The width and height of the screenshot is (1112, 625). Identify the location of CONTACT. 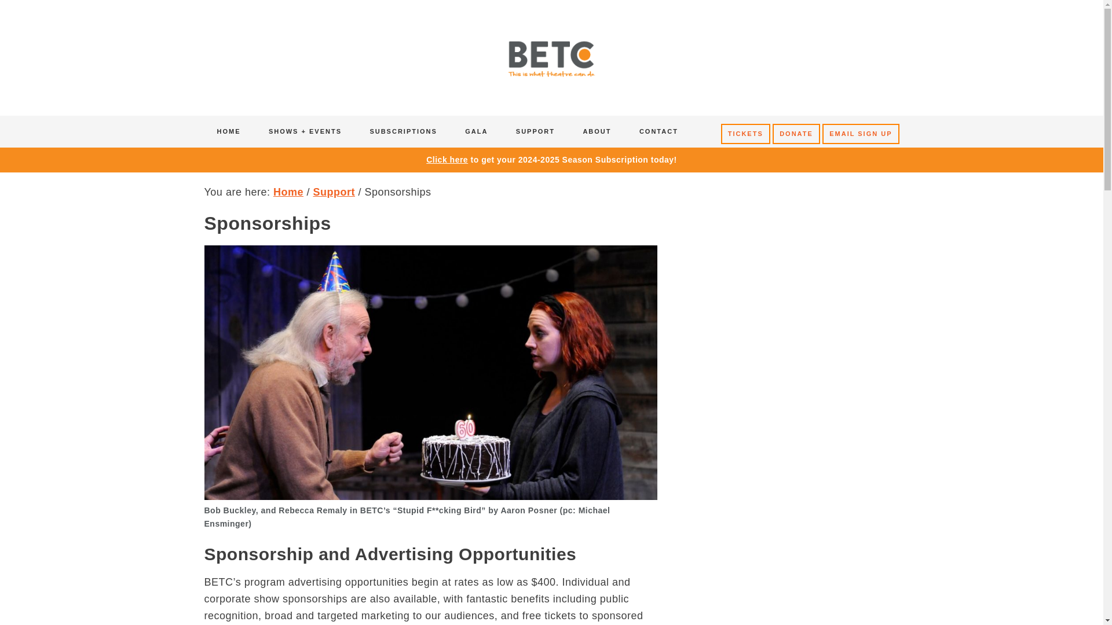
(659, 131).